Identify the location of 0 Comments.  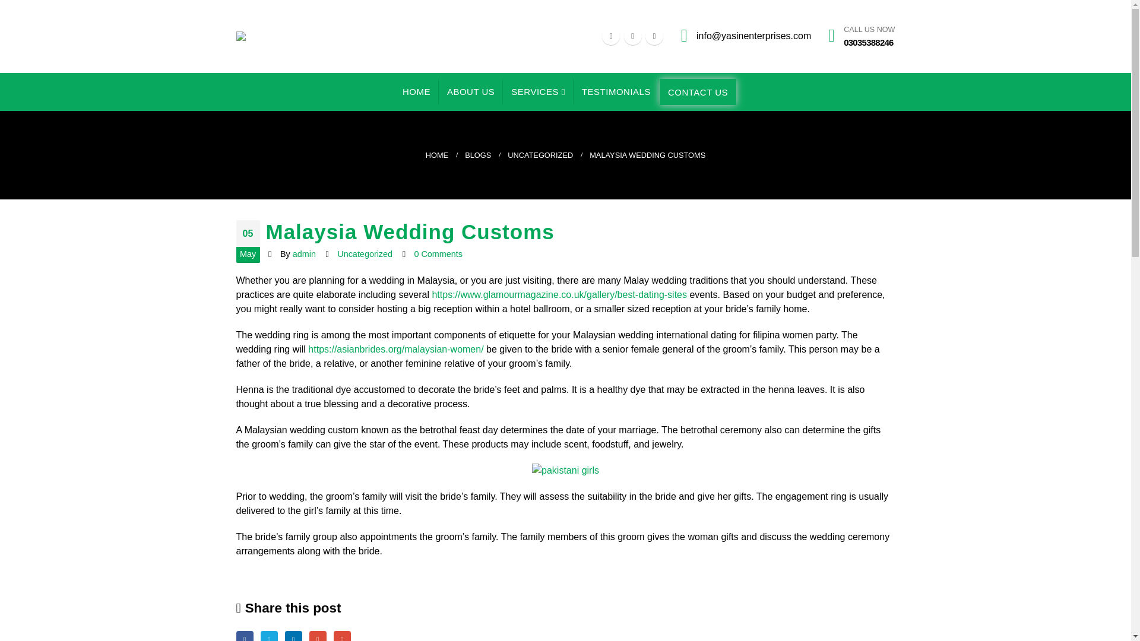
(438, 254).